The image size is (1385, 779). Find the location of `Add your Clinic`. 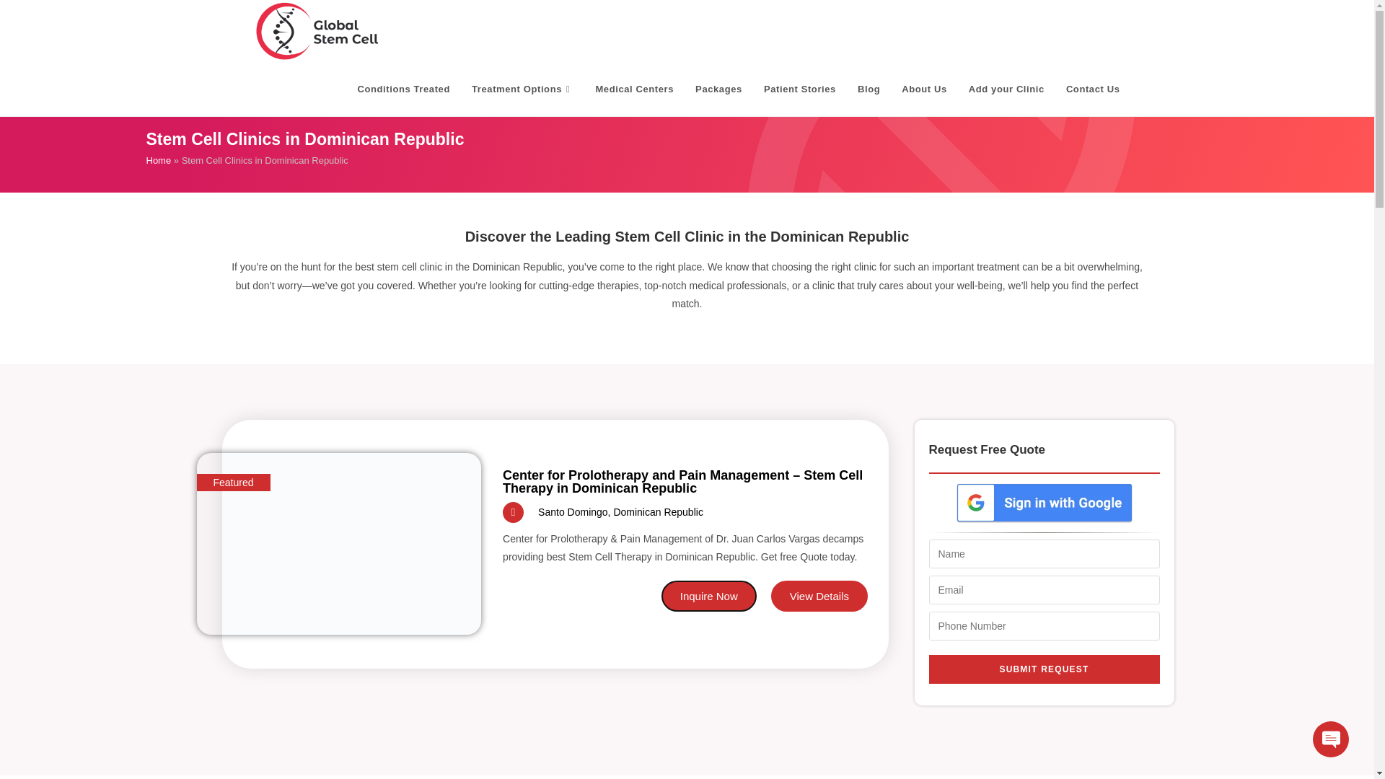

Add your Clinic is located at coordinates (1007, 89).